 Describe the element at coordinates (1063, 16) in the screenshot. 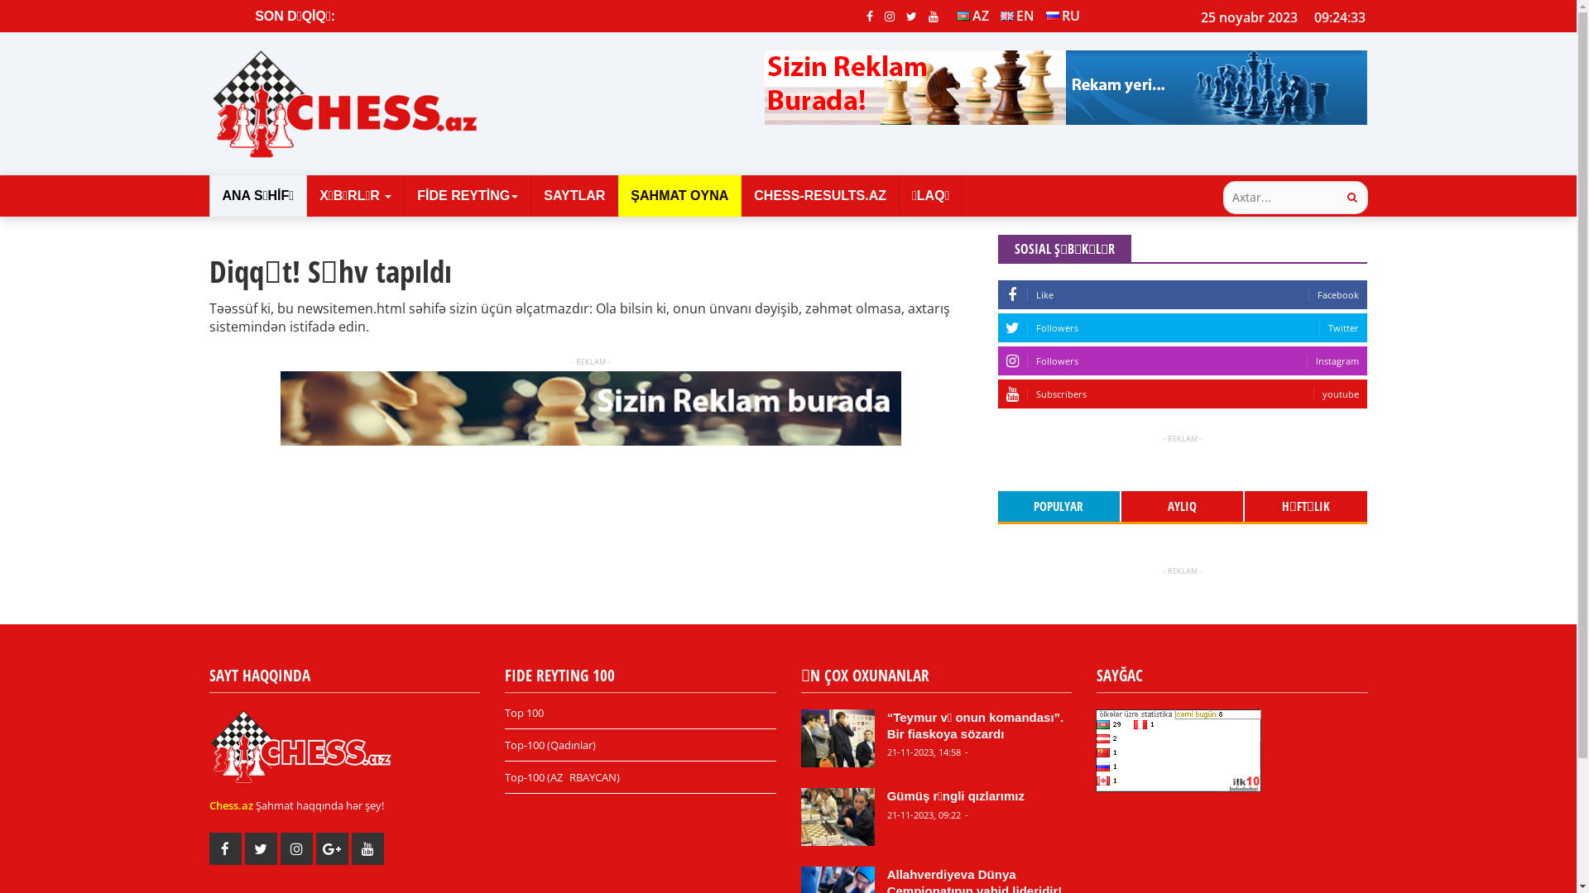

I see `RU` at that location.